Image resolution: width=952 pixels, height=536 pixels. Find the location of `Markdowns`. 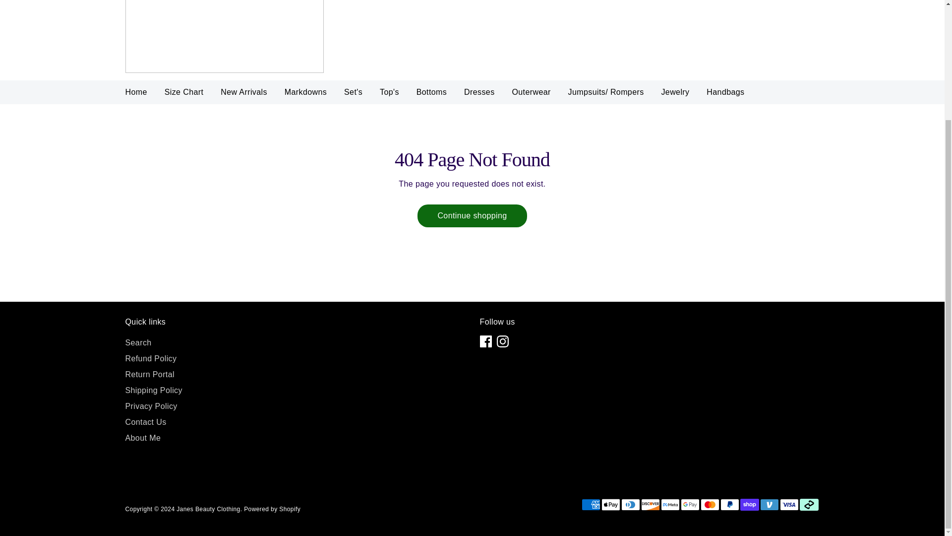

Markdowns is located at coordinates (305, 95).